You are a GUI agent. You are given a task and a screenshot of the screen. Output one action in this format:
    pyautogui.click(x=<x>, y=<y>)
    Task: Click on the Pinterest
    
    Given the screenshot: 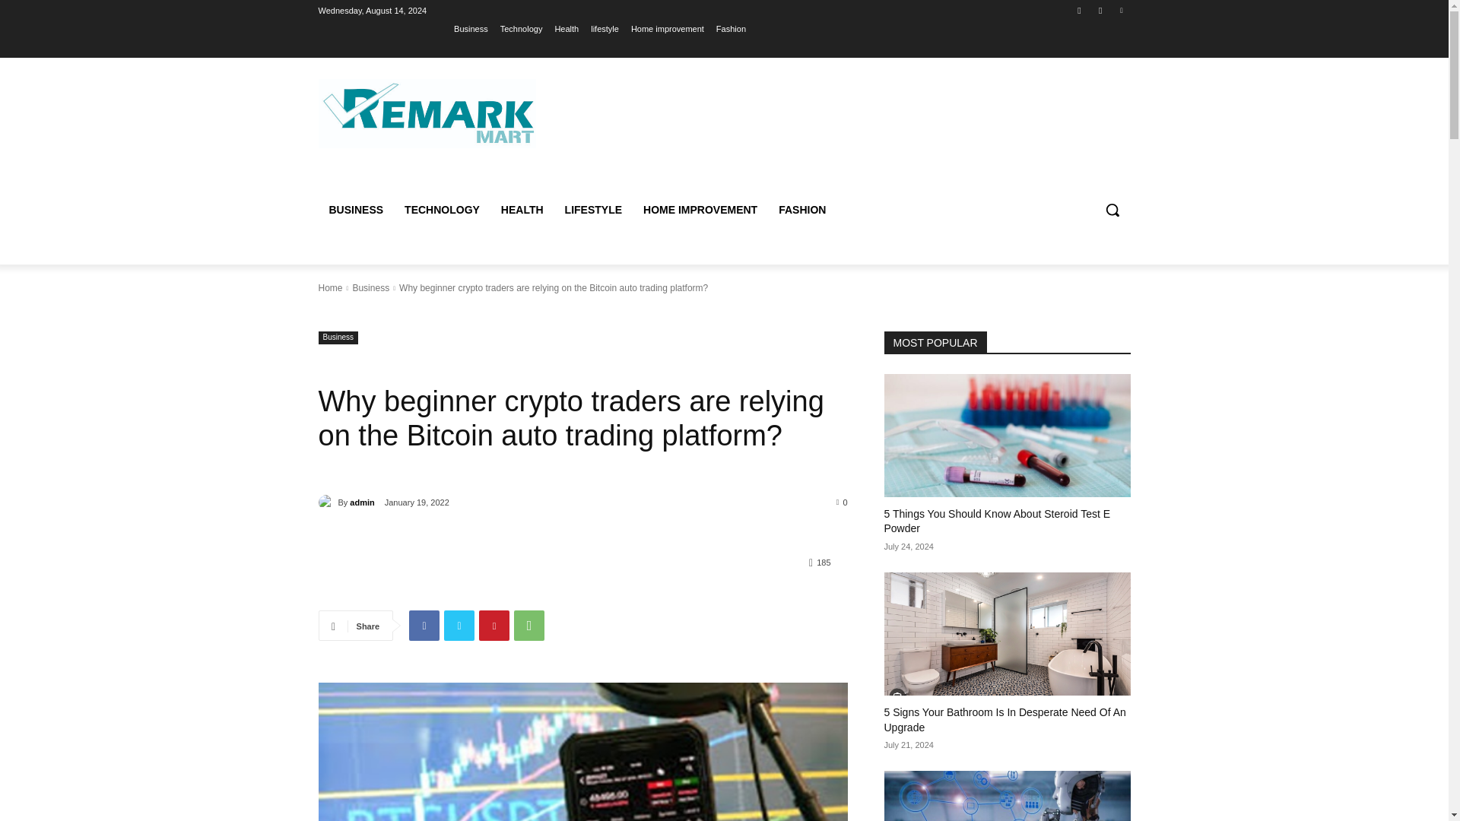 What is the action you would take?
    pyautogui.click(x=1121, y=10)
    